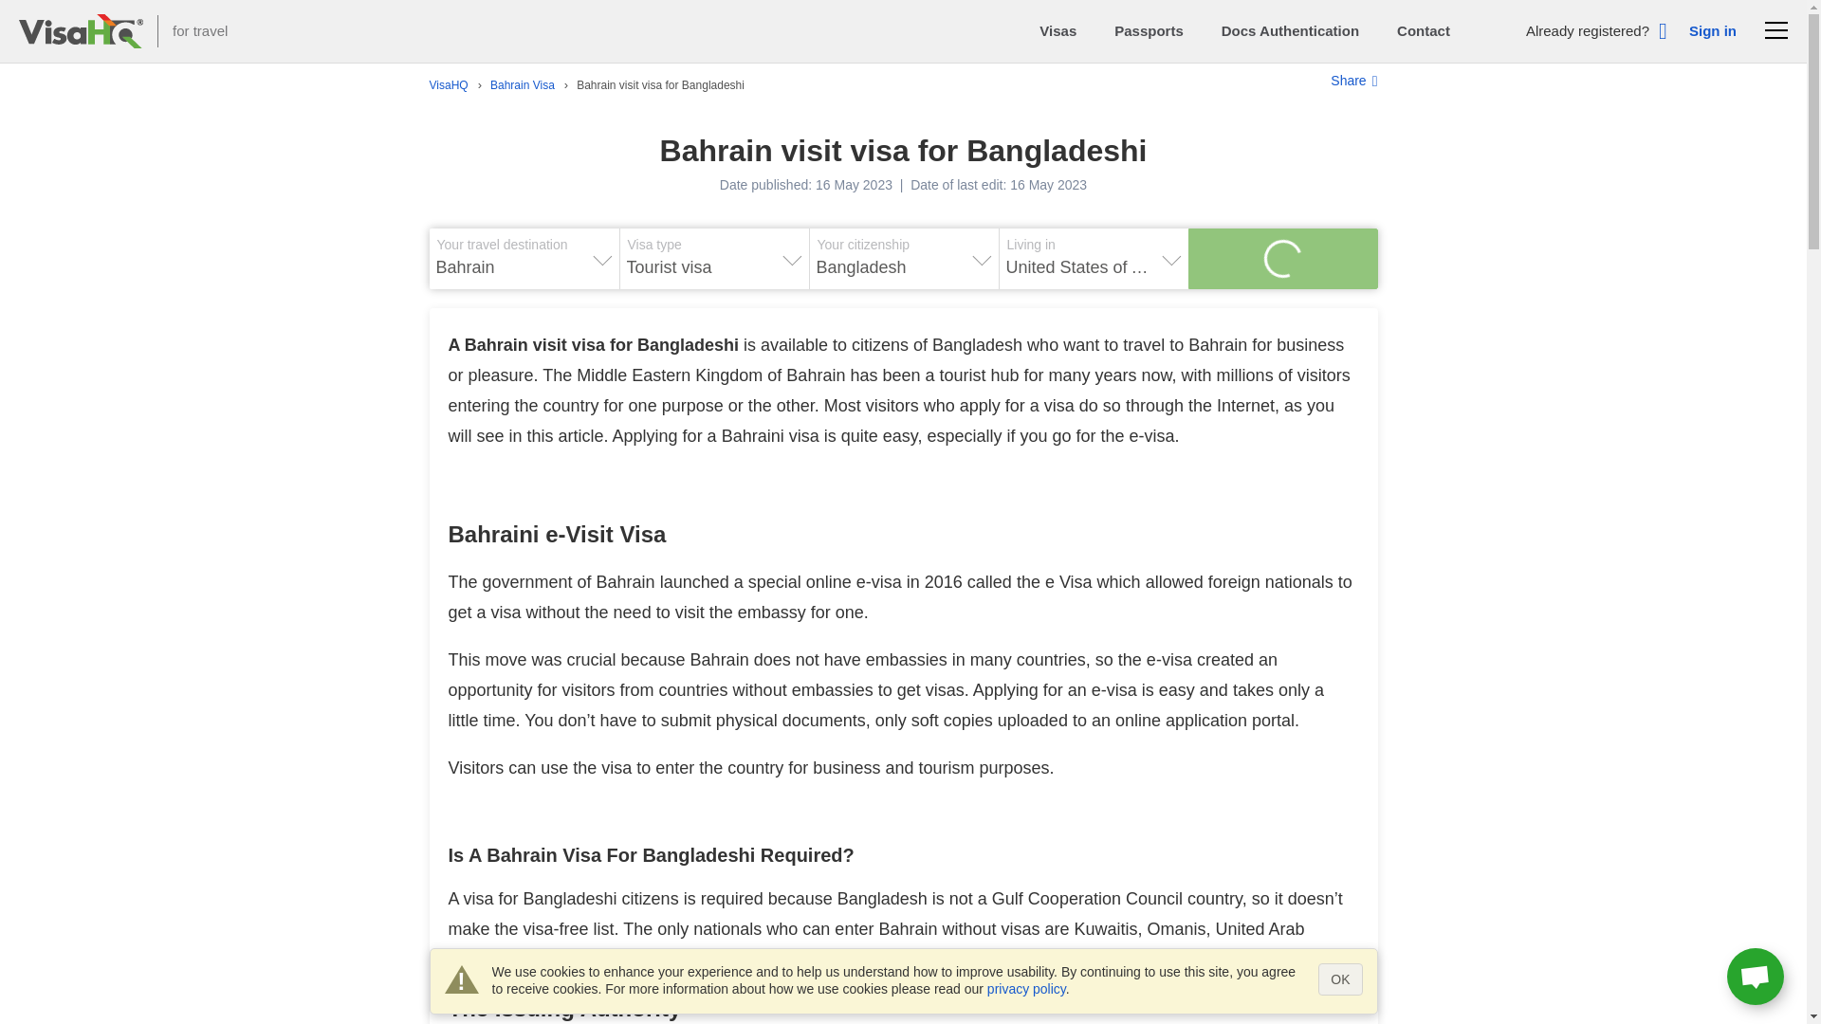 This screenshot has height=1024, width=1821. Describe the element at coordinates (1150, 30) in the screenshot. I see `Passports` at that location.